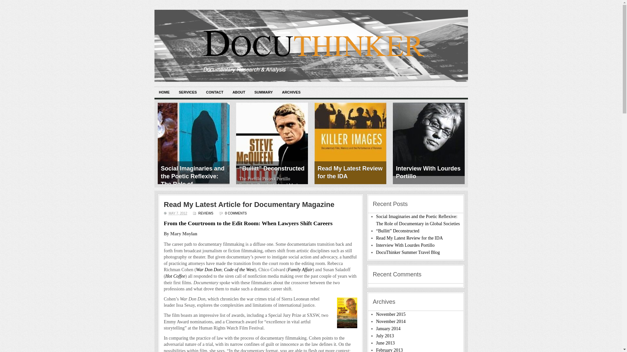  I want to click on Family Affair, so click(300, 269).